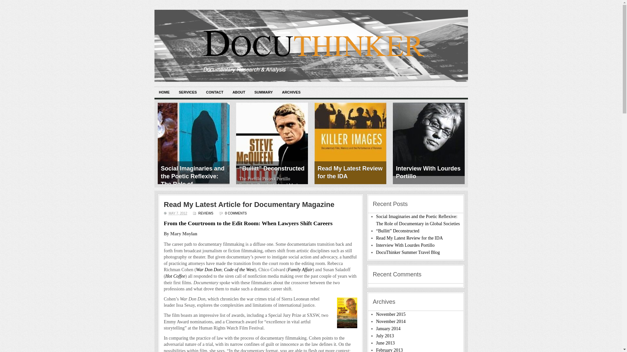  I want to click on Family Affair, so click(300, 269).